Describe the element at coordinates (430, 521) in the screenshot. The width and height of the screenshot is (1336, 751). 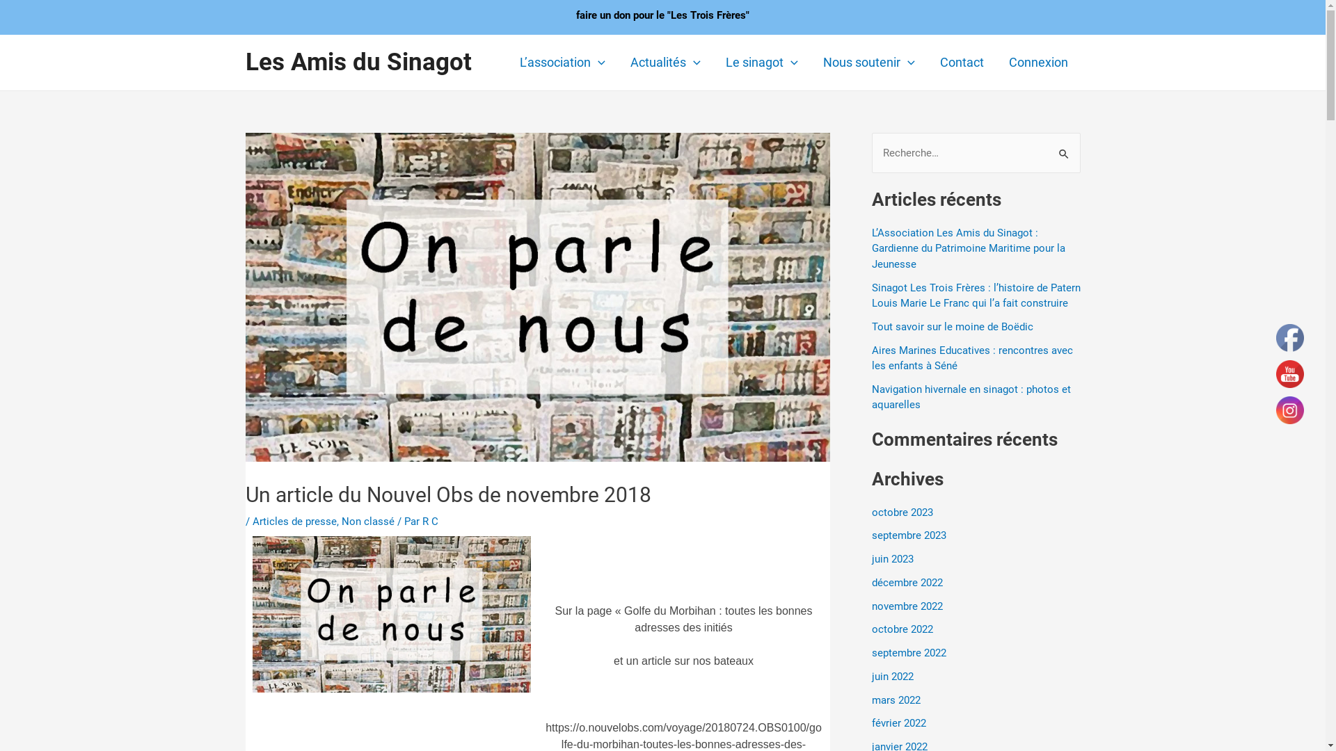
I see `R C` at that location.